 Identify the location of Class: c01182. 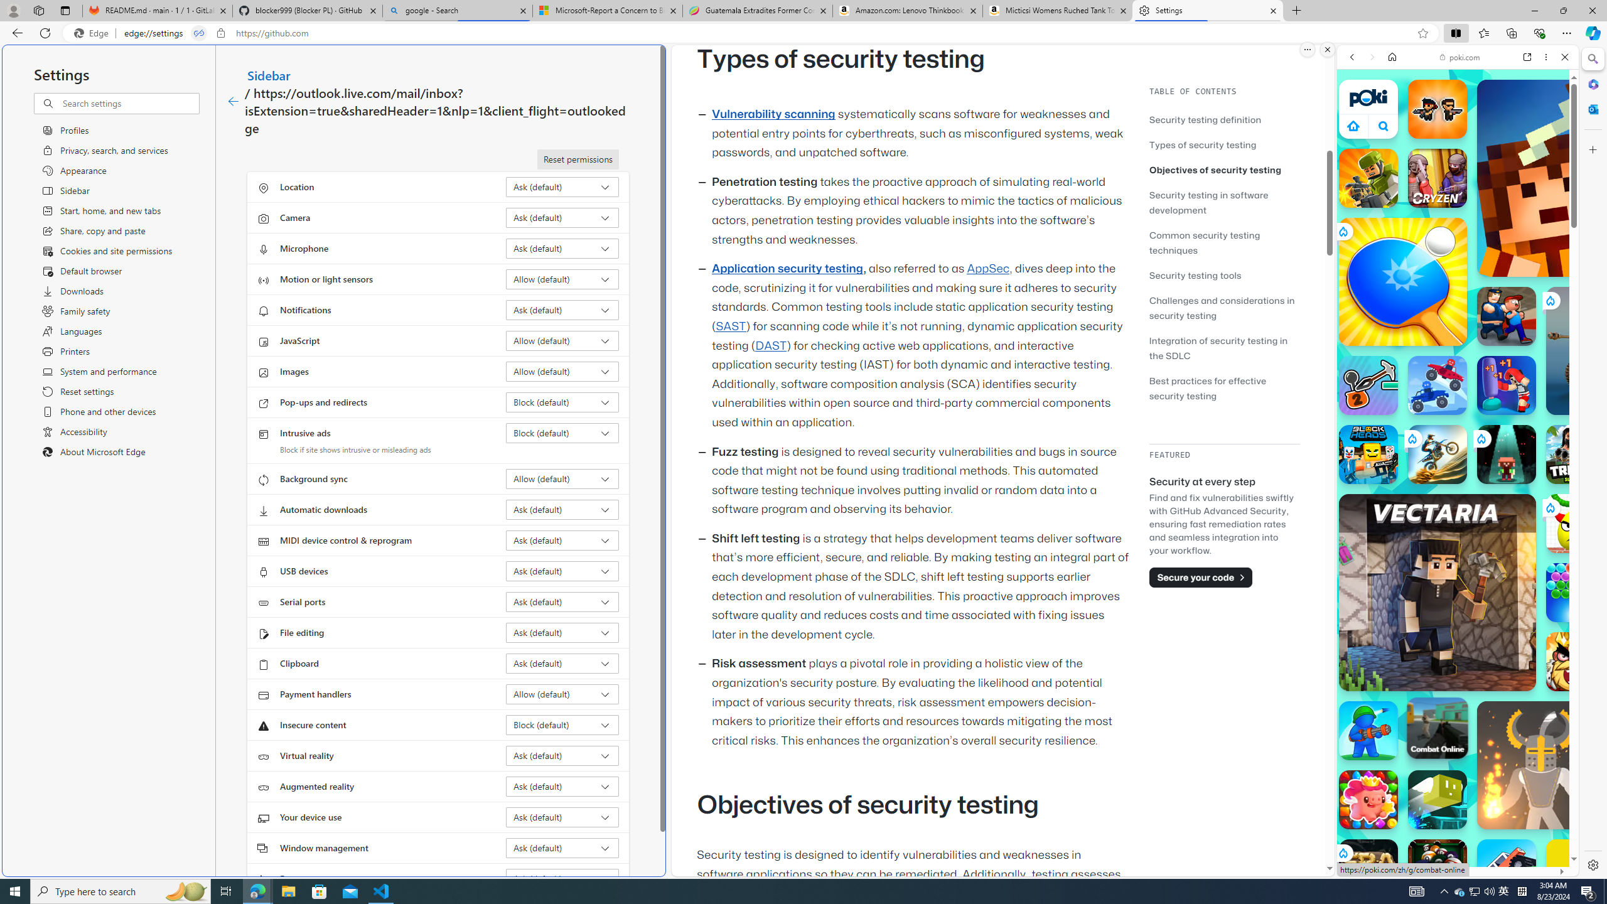
(232, 102).